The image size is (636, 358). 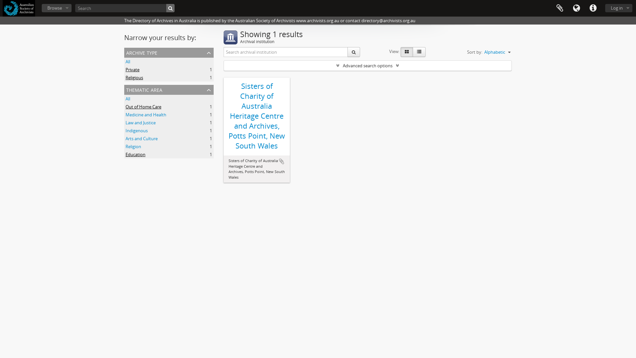 I want to click on Browse, so click(x=57, y=8).